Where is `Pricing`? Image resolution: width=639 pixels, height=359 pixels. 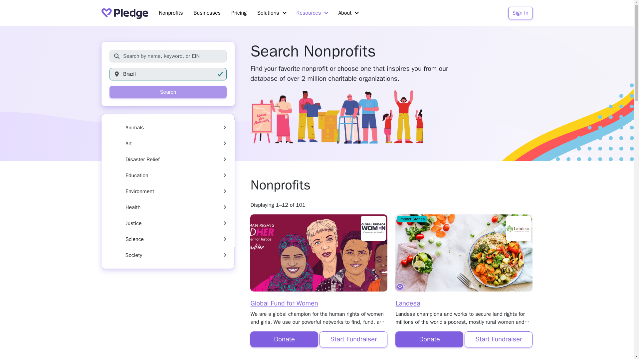 Pricing is located at coordinates (239, 13).